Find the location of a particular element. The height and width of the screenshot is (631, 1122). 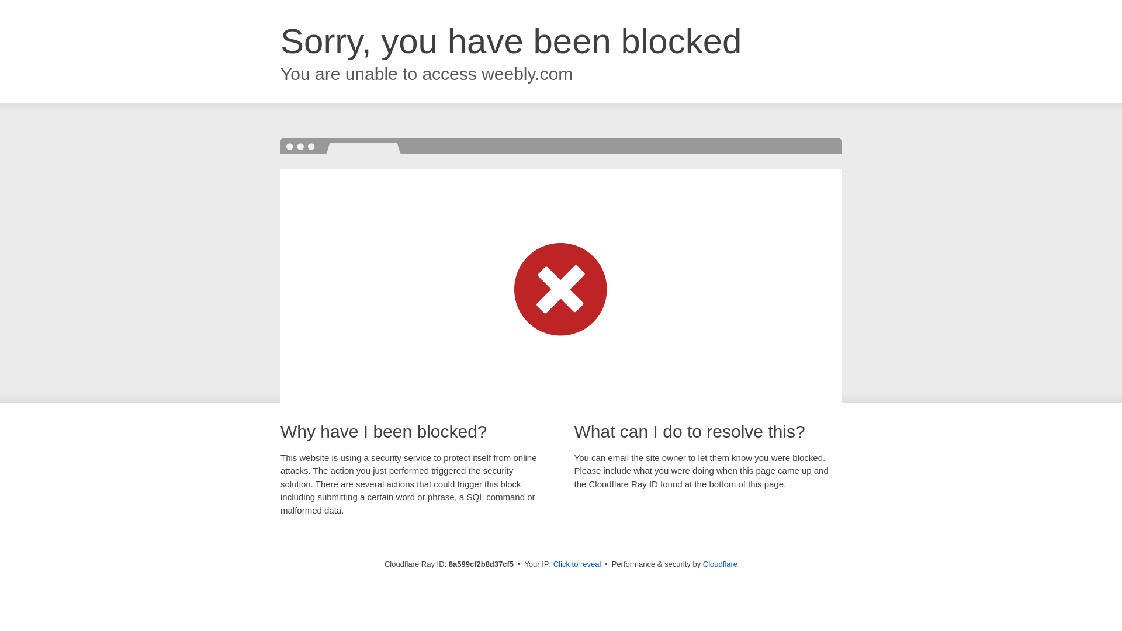

Cloudflare is located at coordinates (720, 564).